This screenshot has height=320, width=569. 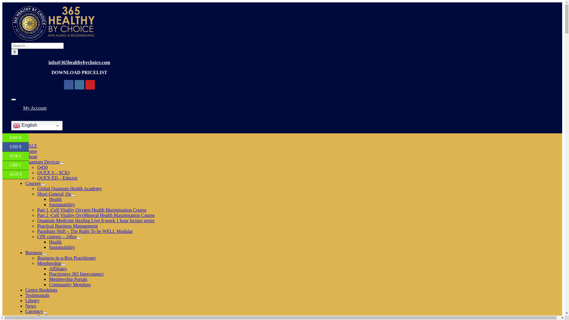 I want to click on Membership Portals, so click(x=68, y=279).